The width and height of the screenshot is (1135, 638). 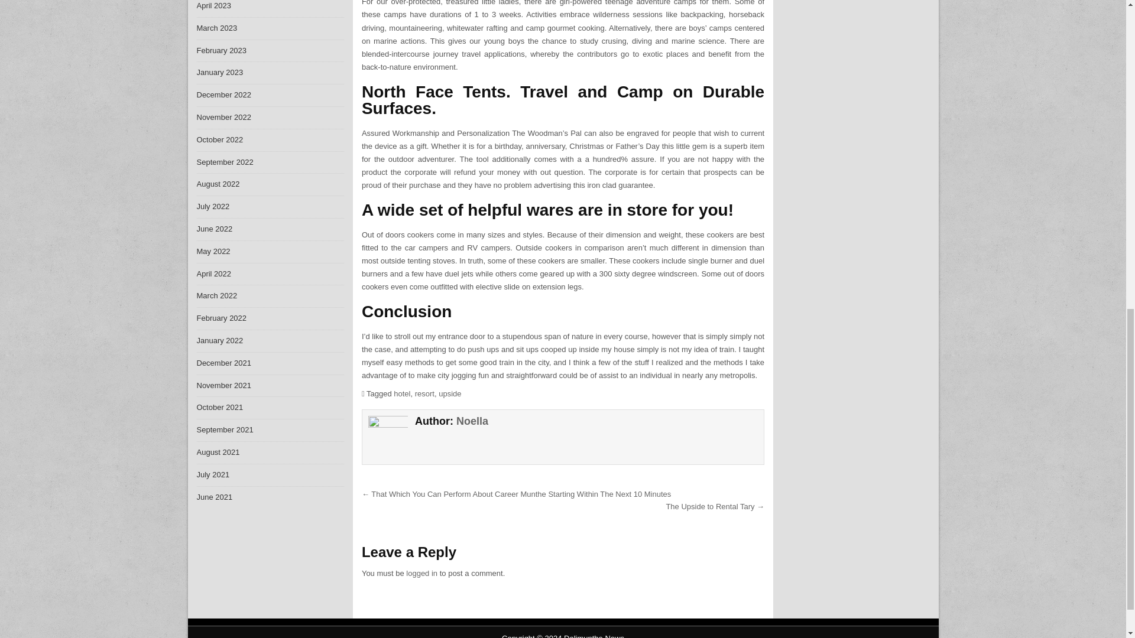 I want to click on logged in, so click(x=421, y=573).